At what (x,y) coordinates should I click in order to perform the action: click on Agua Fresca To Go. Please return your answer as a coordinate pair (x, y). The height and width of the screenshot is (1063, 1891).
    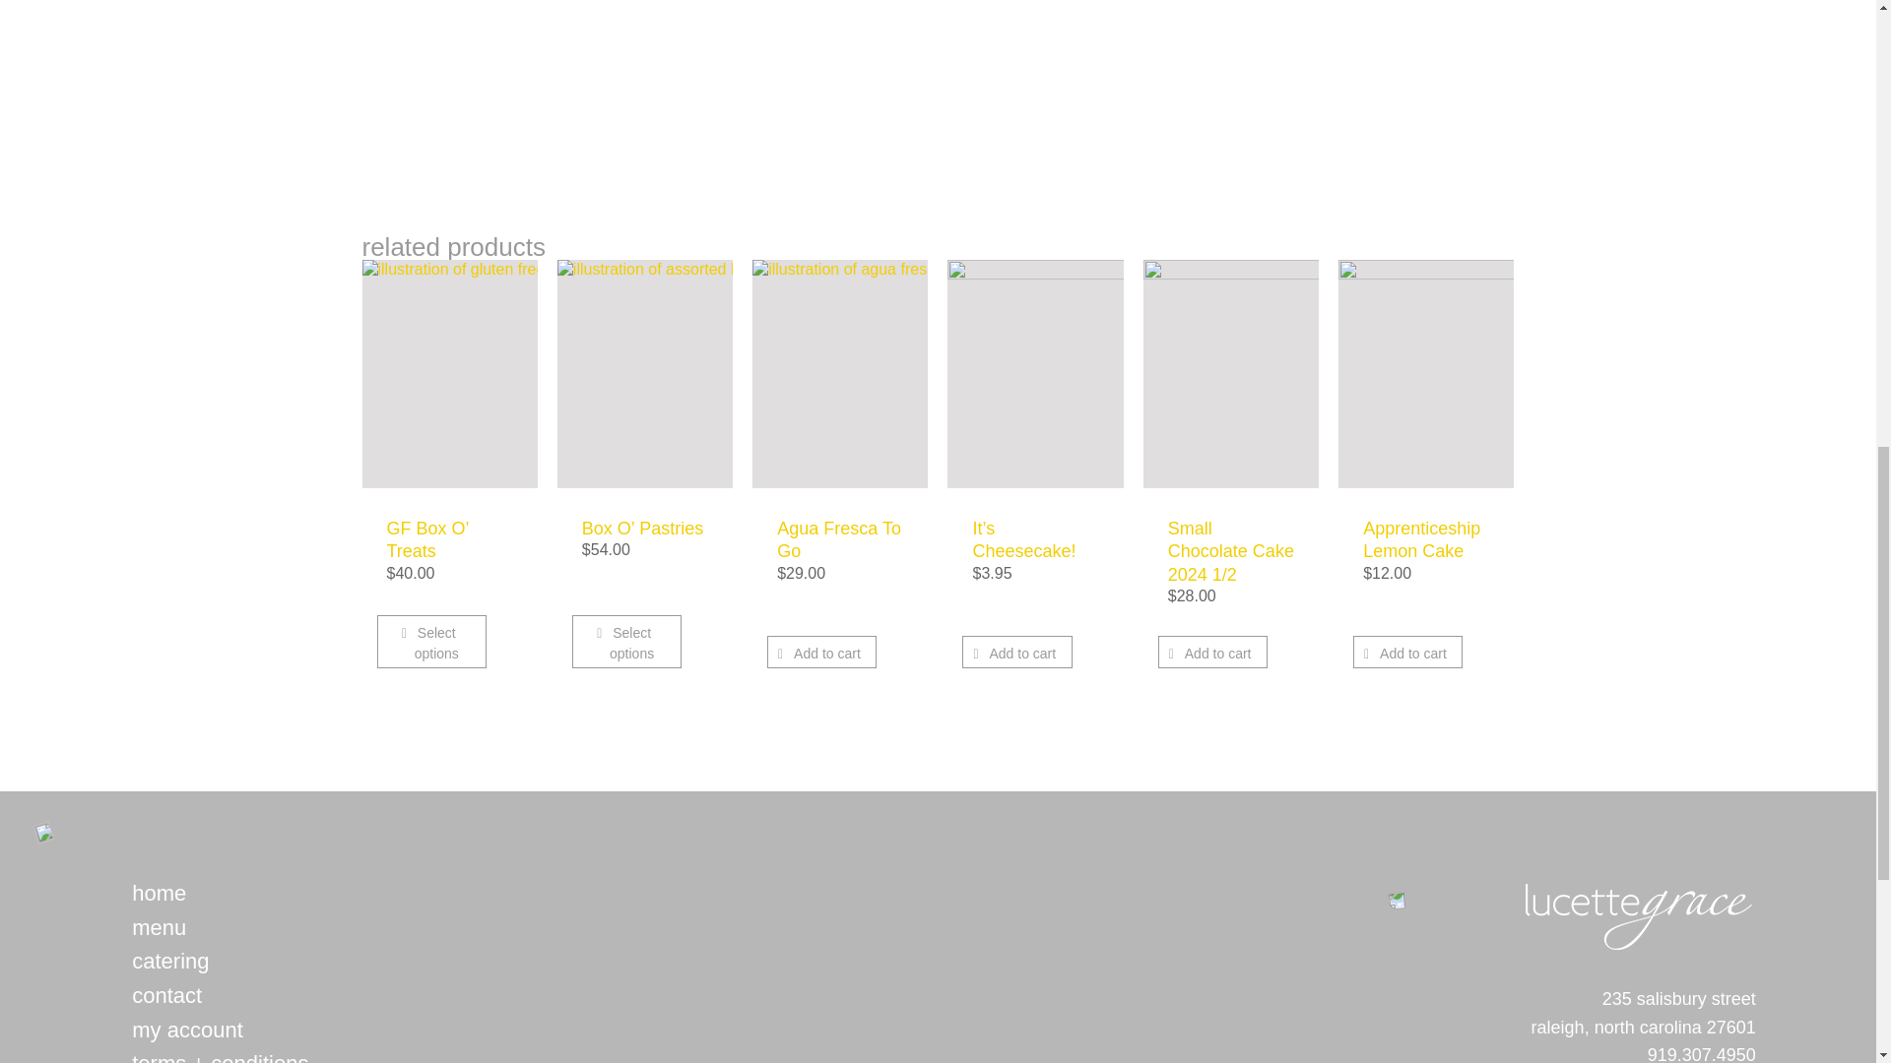
    Looking at the image, I should click on (839, 539).